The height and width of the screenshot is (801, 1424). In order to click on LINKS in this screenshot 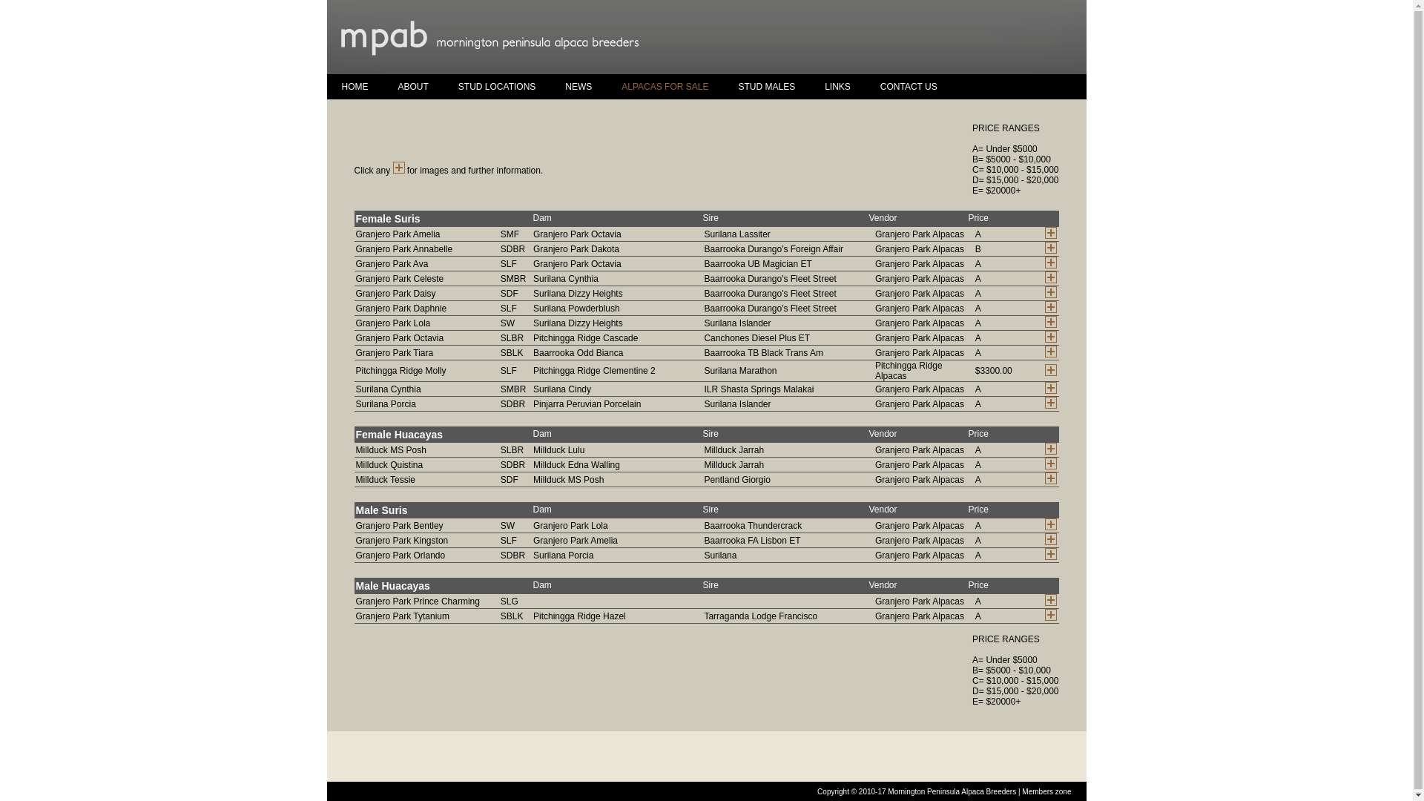, I will do `click(838, 87)`.